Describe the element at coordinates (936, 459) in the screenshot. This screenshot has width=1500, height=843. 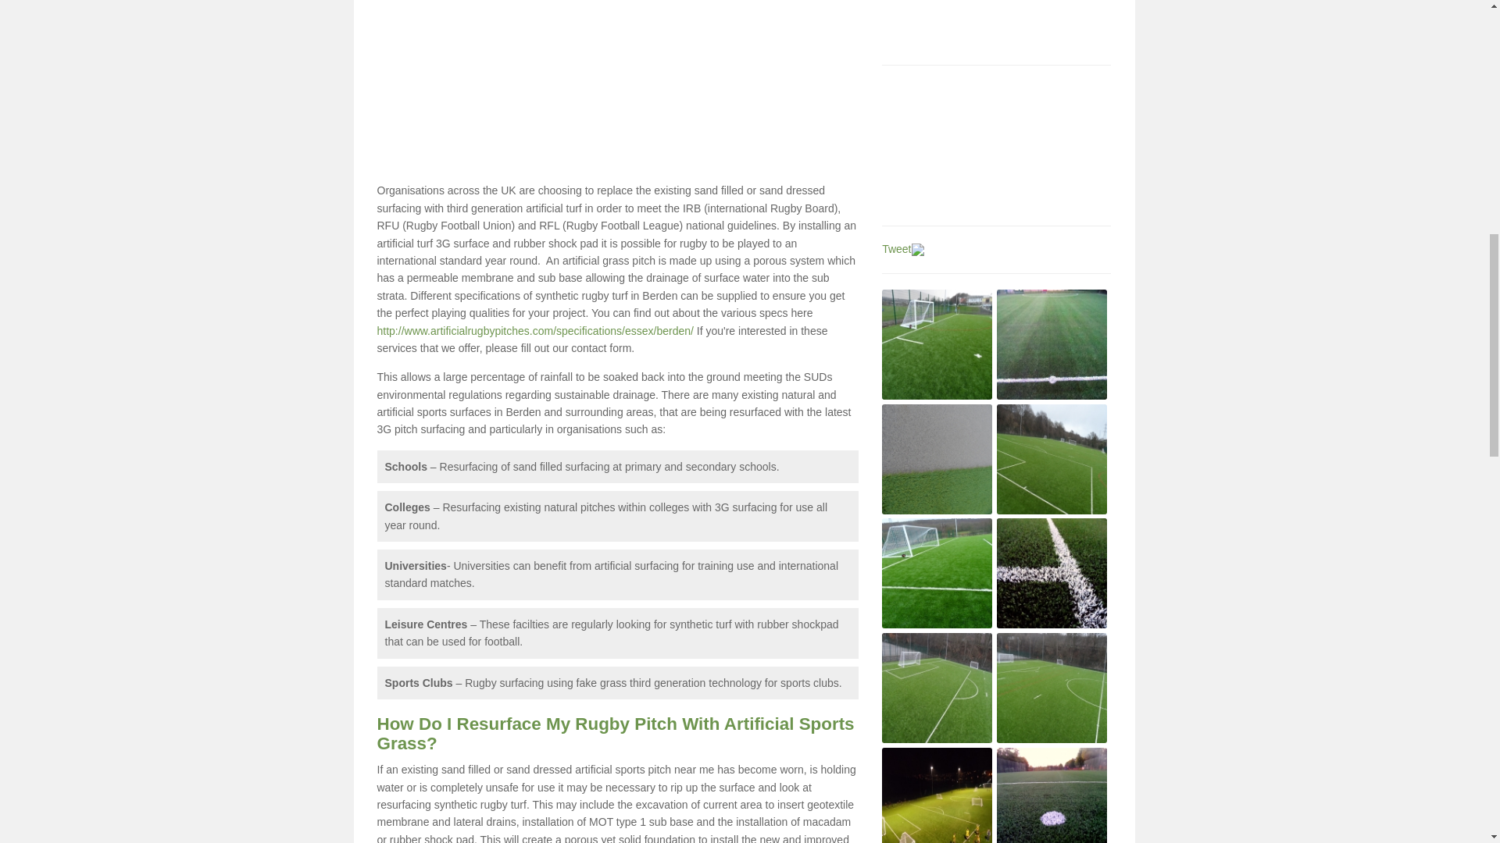
I see `Artificial Rugby Pitch Resurface in Berden 3` at that location.